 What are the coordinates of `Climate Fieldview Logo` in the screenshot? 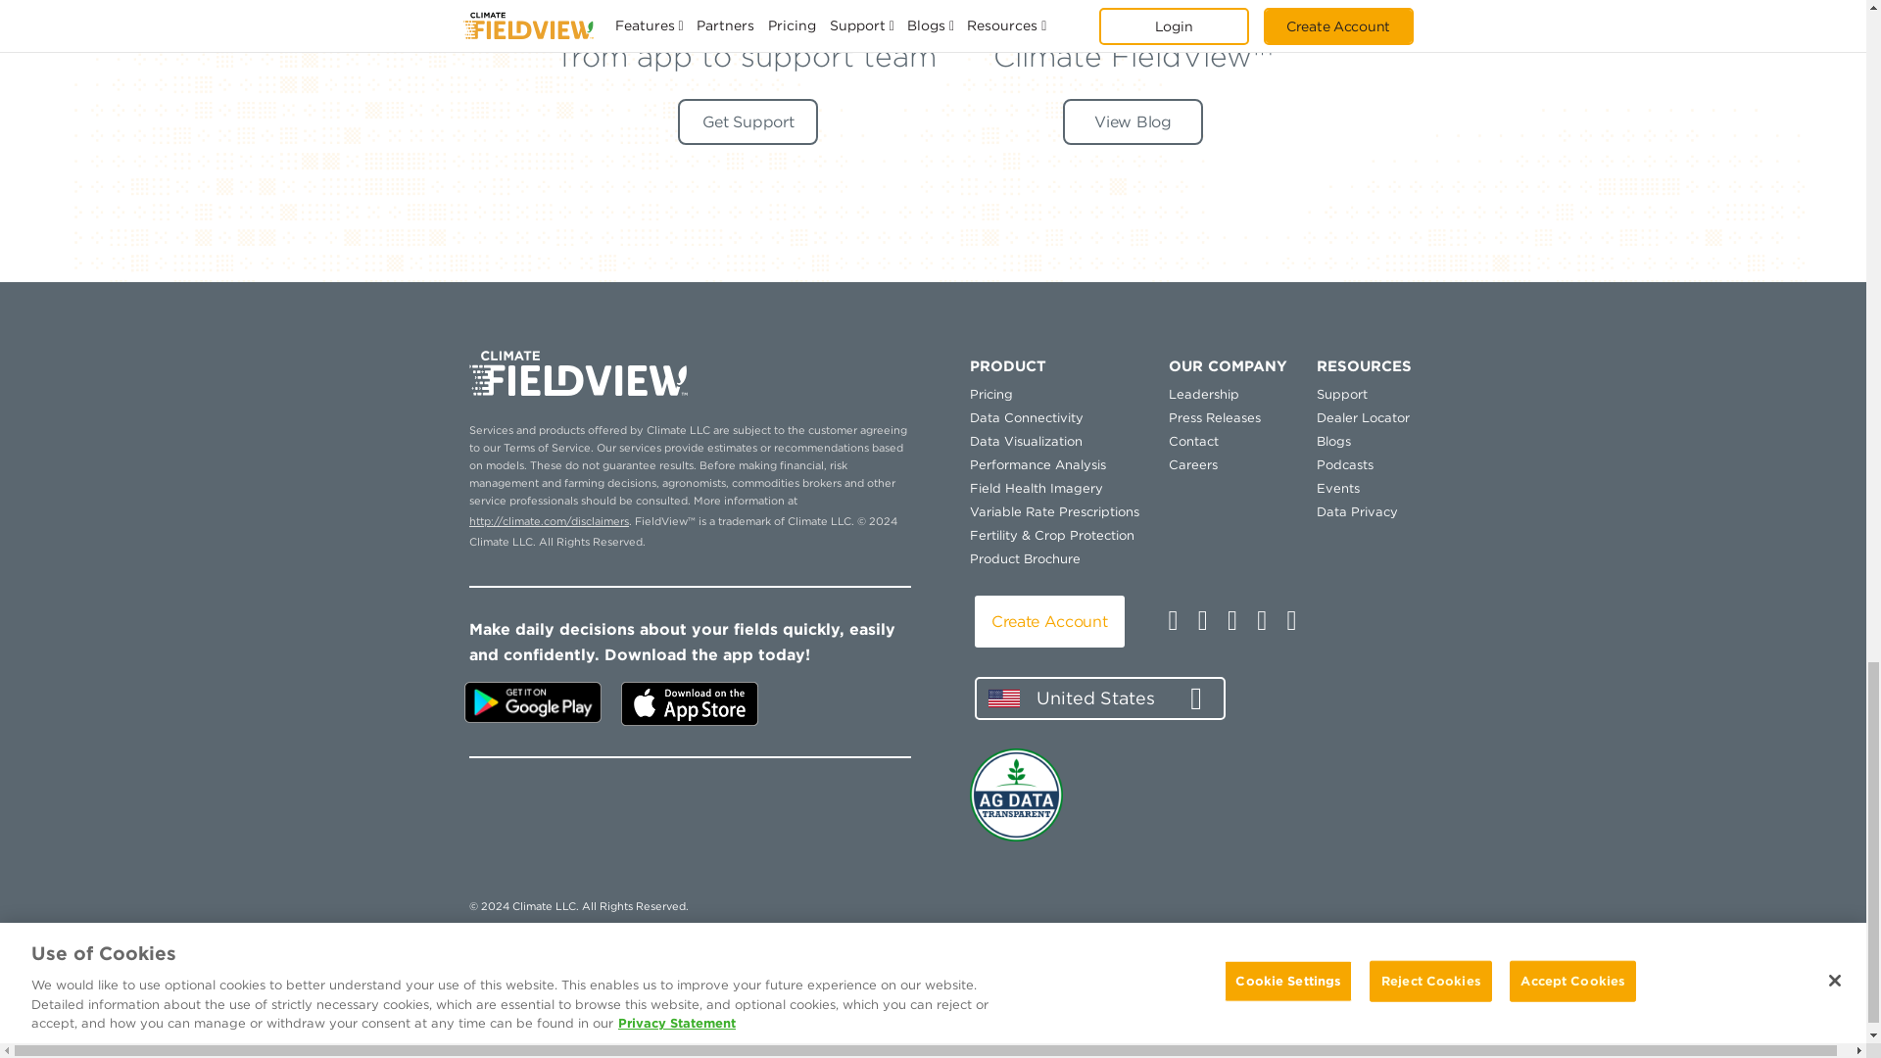 It's located at (578, 374).